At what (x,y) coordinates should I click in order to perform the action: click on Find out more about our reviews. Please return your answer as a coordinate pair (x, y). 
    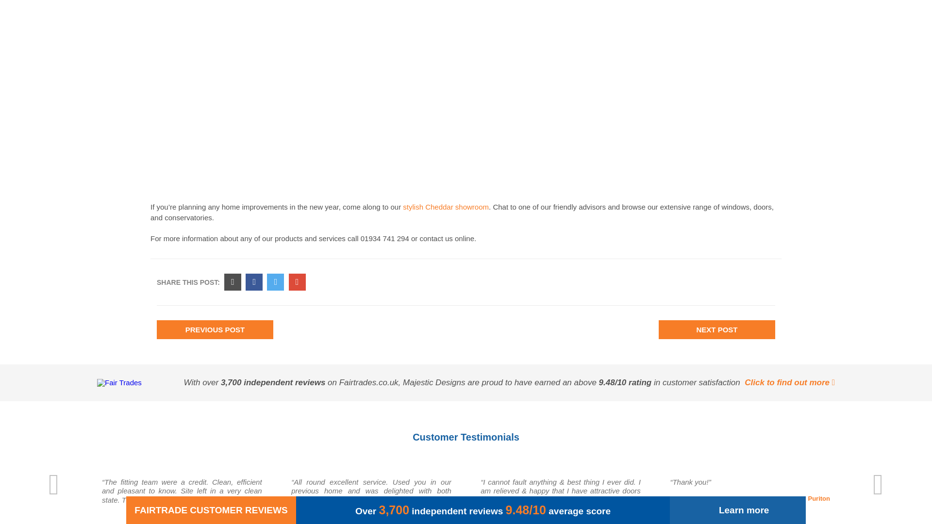
    Looking at the image, I should click on (119, 382).